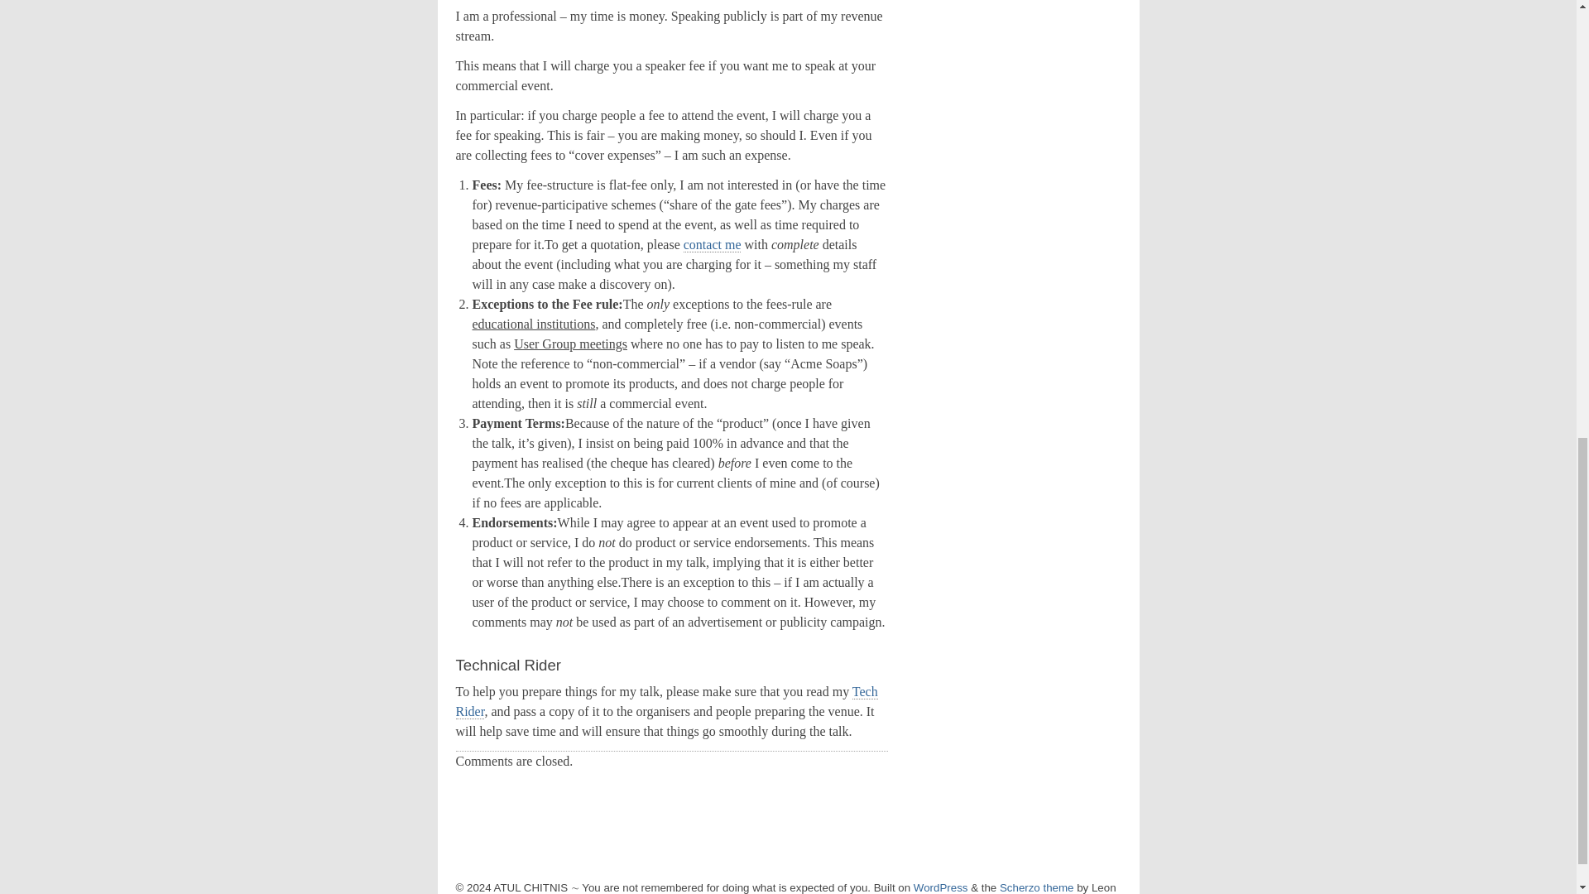 The width and height of the screenshot is (1589, 894). I want to click on WordPress, so click(940, 887).